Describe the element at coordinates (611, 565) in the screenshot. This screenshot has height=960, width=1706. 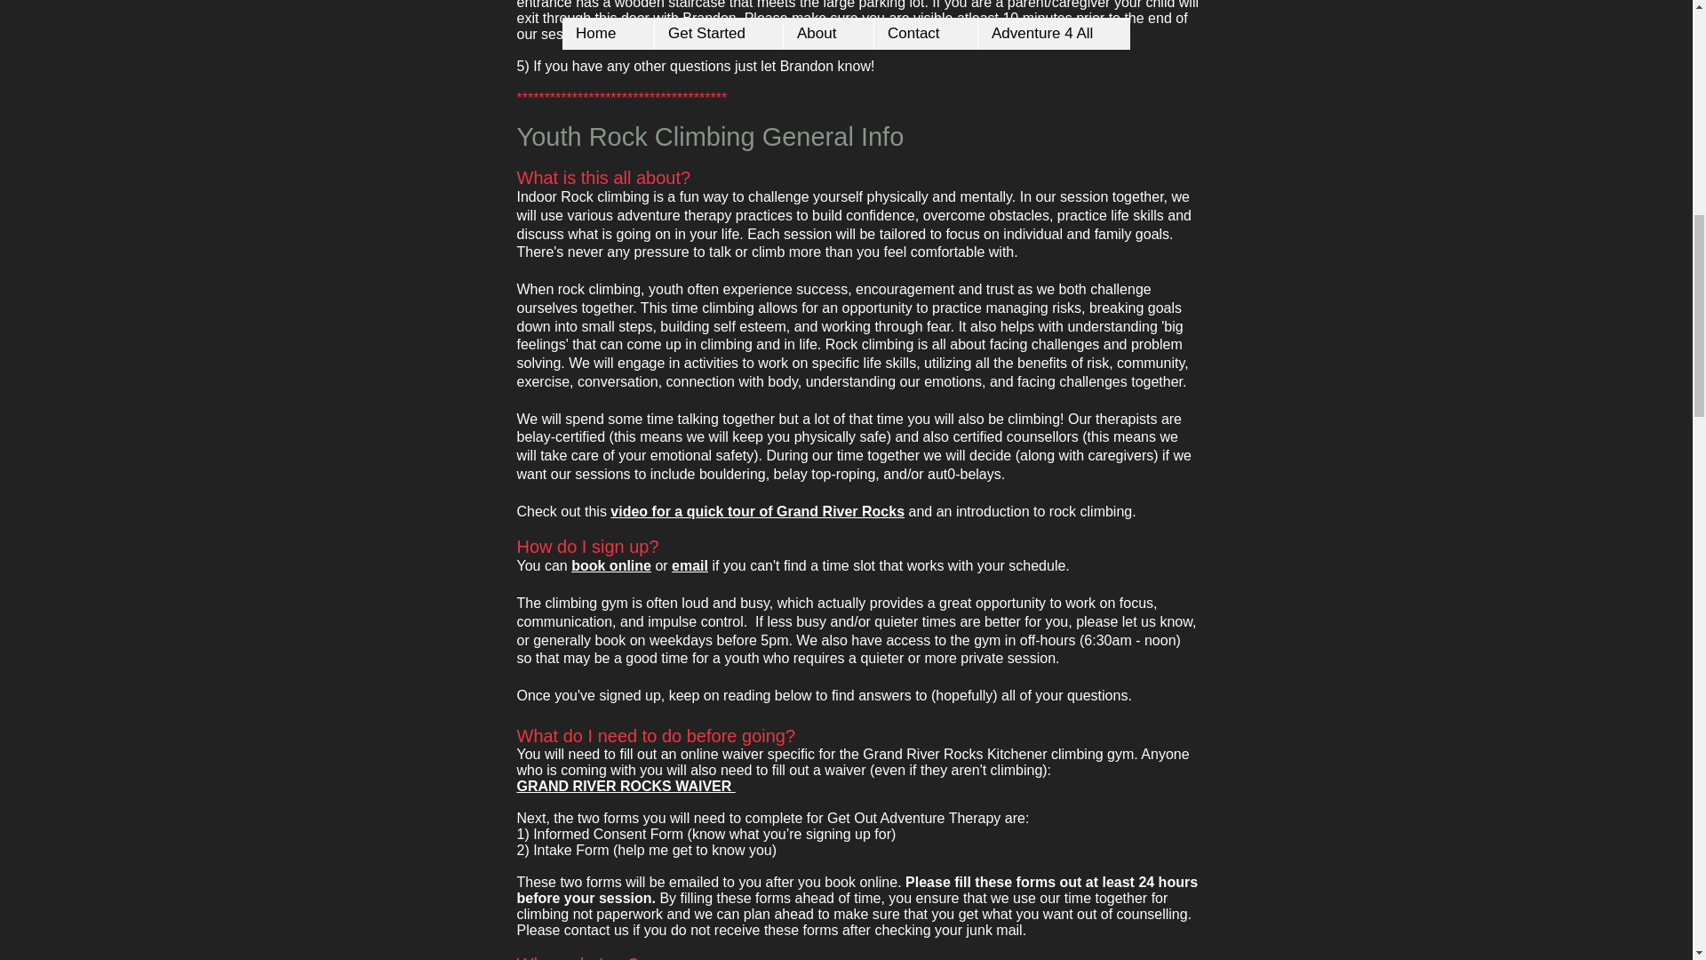
I see `book online` at that location.